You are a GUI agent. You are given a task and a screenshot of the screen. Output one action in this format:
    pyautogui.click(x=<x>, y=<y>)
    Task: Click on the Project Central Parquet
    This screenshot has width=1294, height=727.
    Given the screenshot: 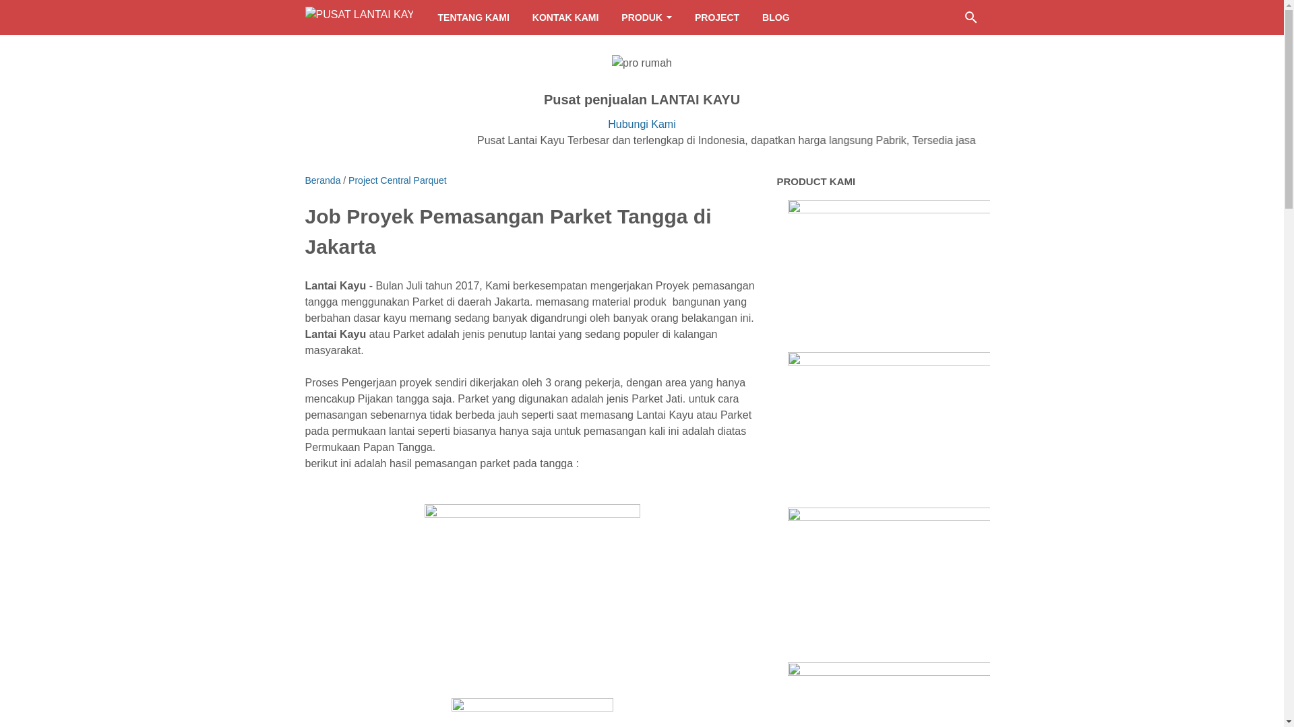 What is the action you would take?
    pyautogui.click(x=398, y=180)
    